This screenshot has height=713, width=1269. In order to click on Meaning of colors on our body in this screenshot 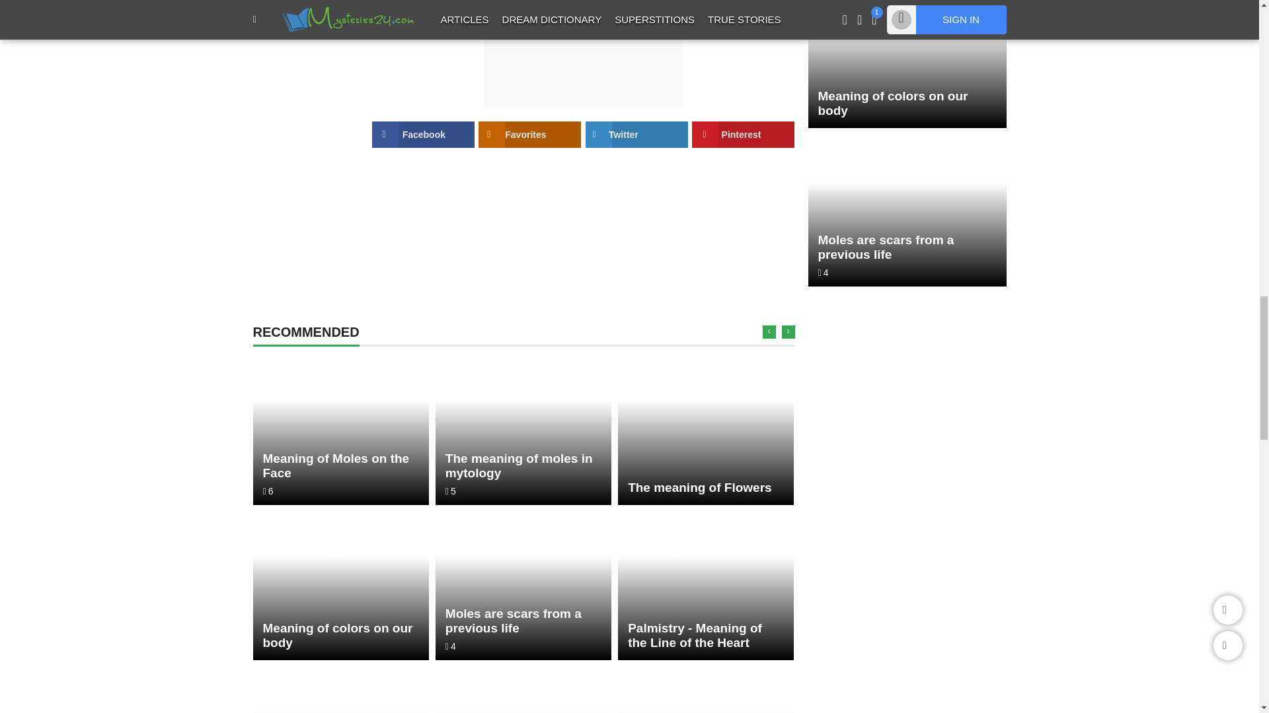, I will do `click(907, 64)`.